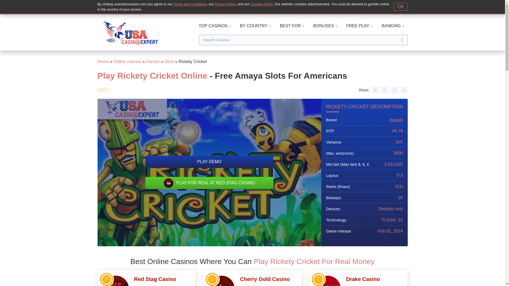  I want to click on BEST FOR, so click(292, 26).